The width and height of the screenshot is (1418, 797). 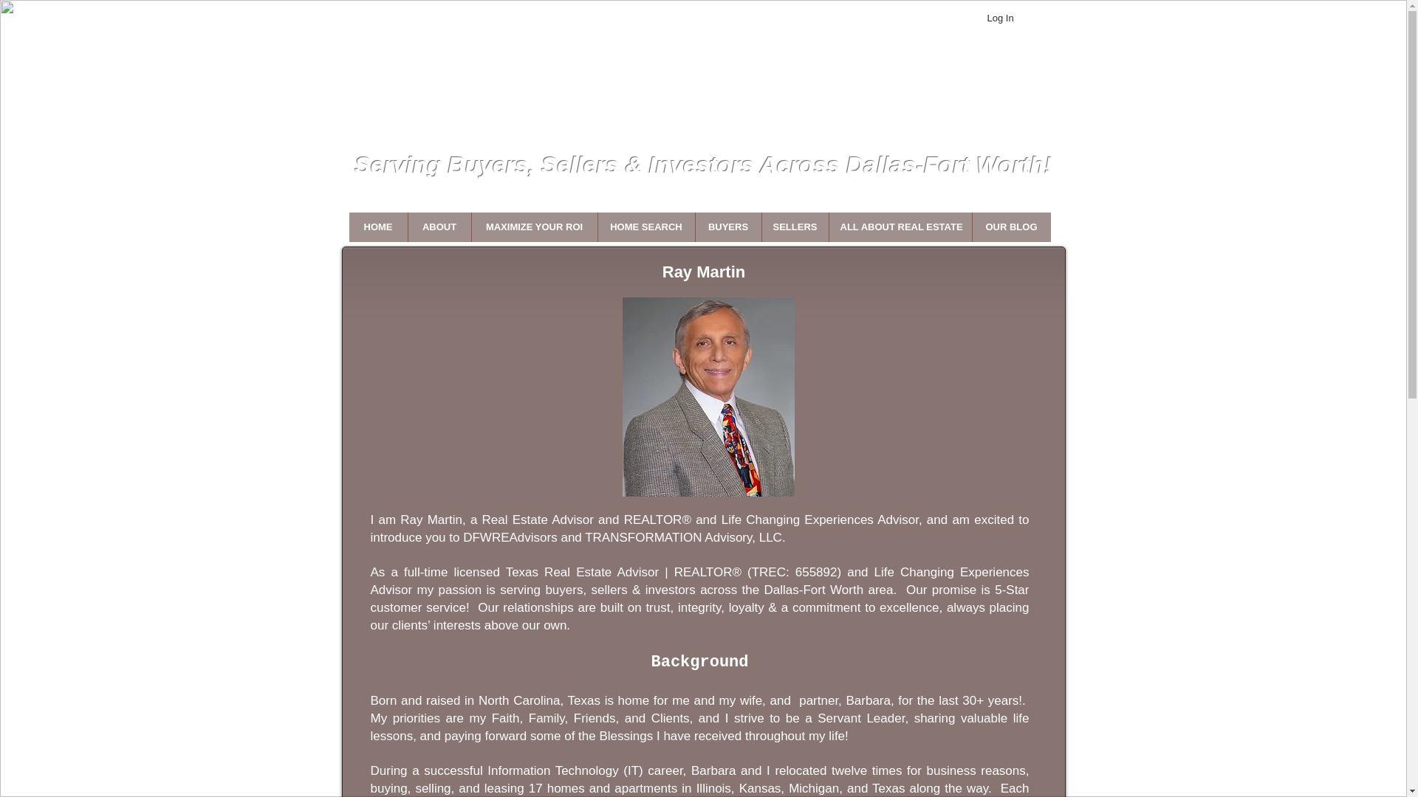 What do you see at coordinates (1014, 18) in the screenshot?
I see `Log In` at bounding box center [1014, 18].